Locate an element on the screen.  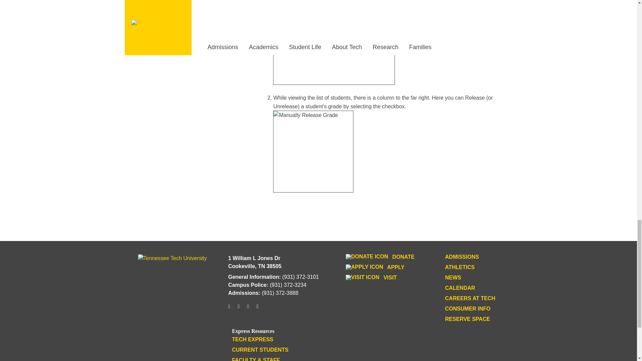
Facebook is located at coordinates (239, 309).